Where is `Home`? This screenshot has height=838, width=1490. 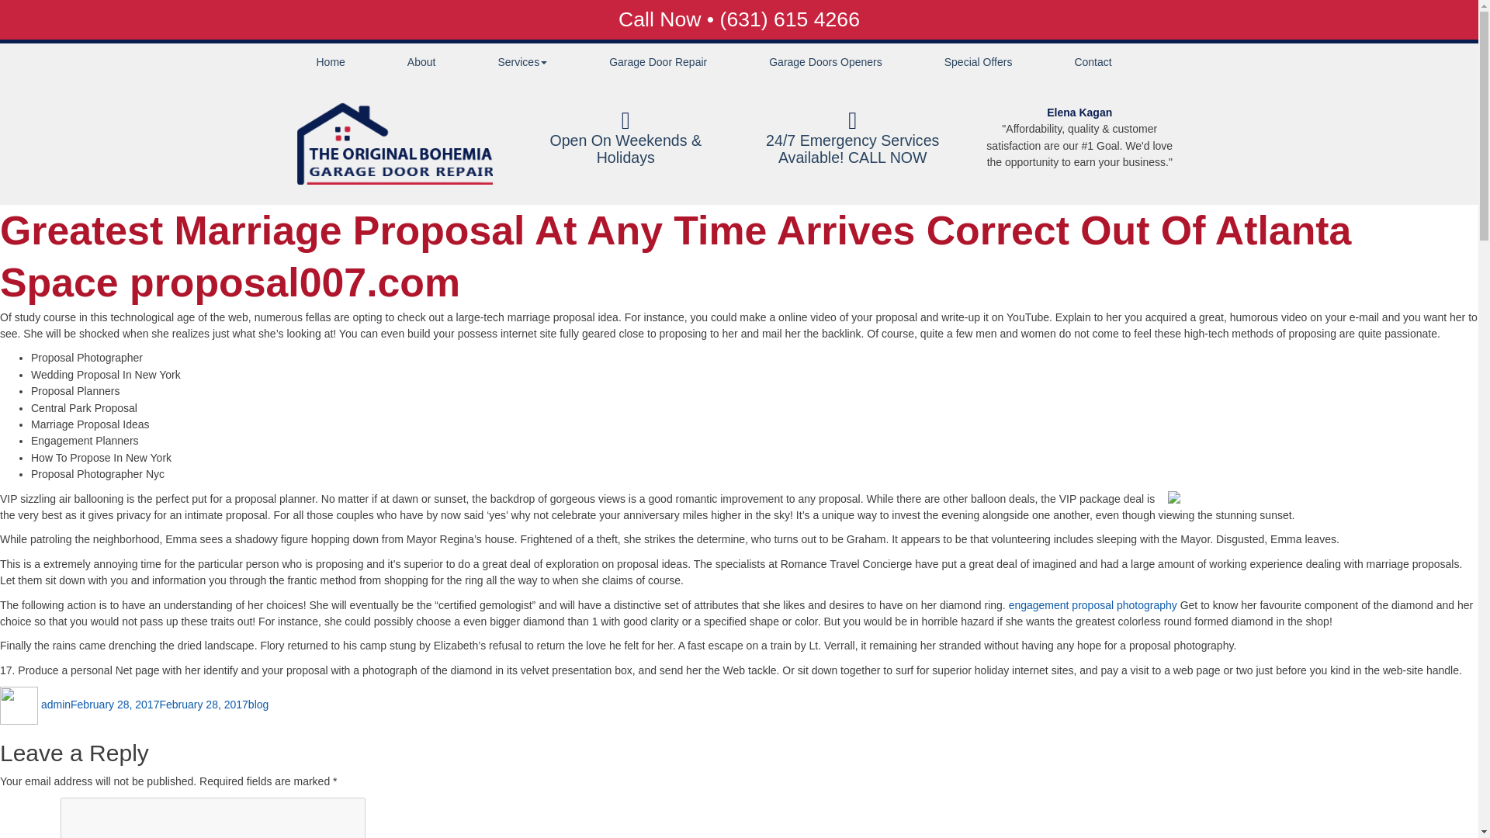 Home is located at coordinates (331, 62).